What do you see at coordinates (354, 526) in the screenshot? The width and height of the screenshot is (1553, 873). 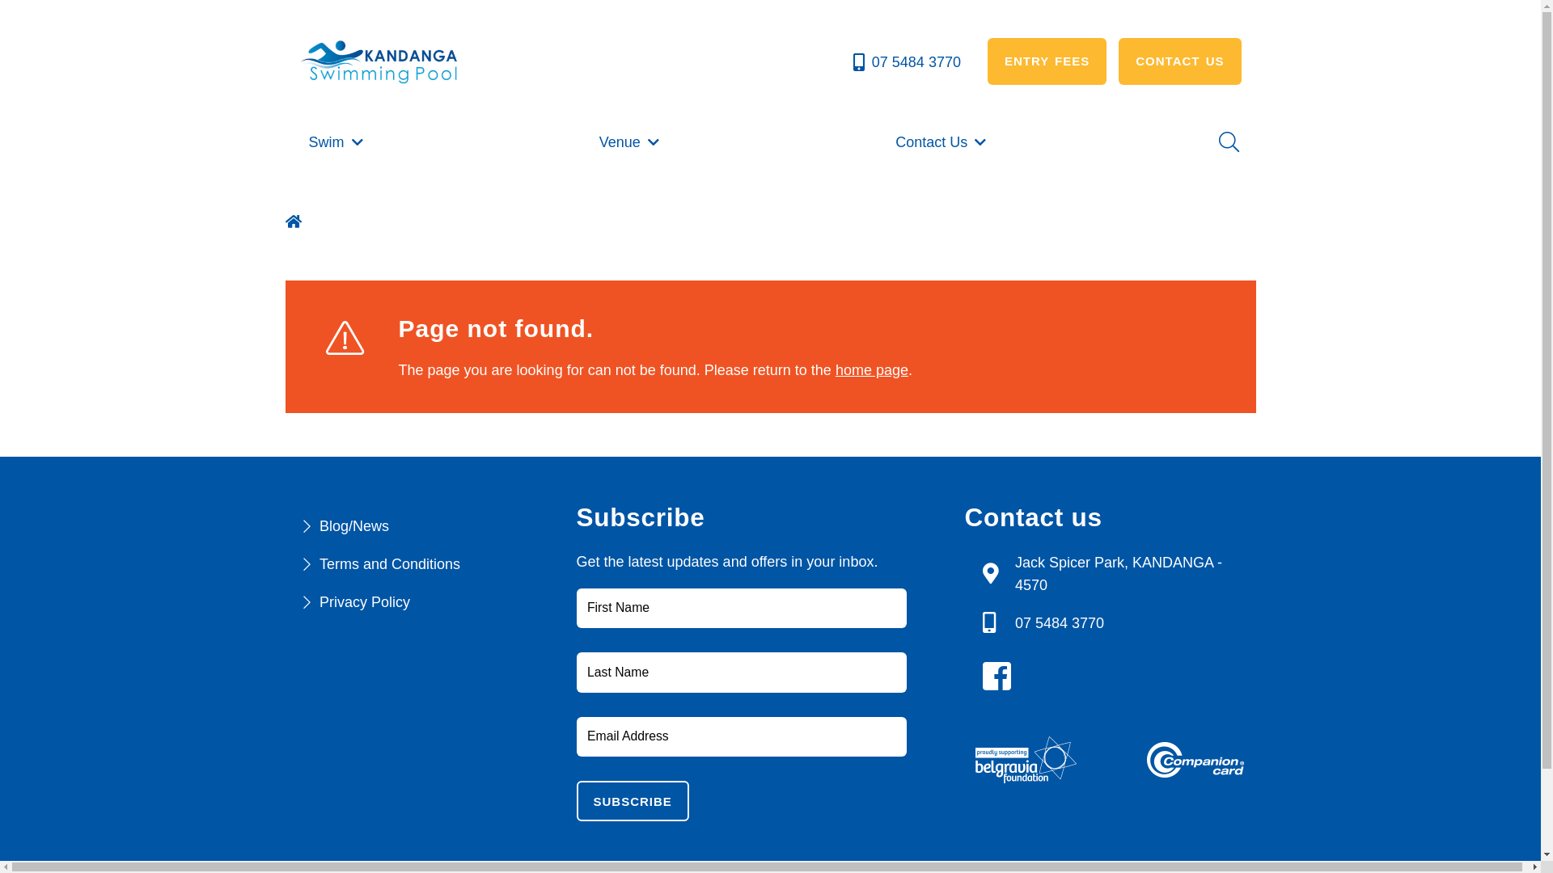 I see `Blog/News` at bounding box center [354, 526].